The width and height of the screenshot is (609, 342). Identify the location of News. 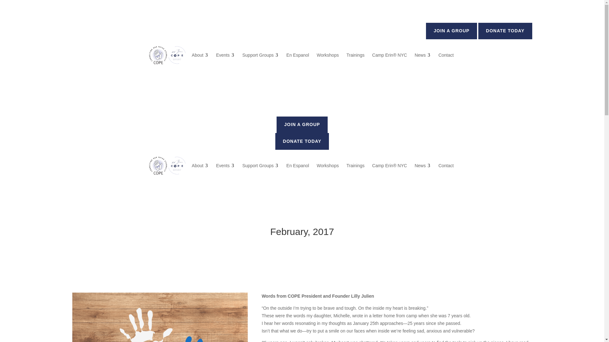
(422, 55).